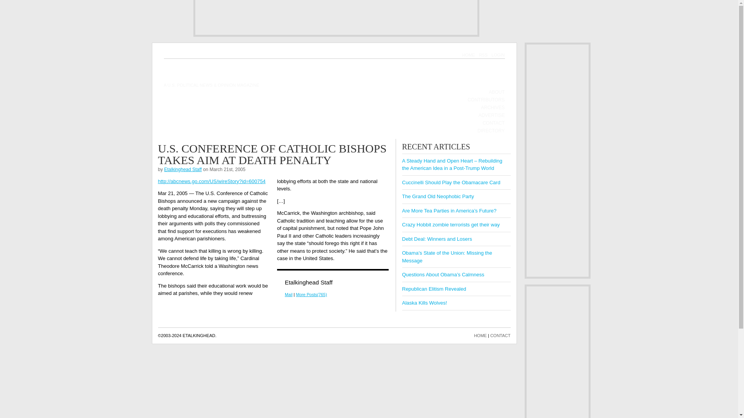 This screenshot has width=744, height=418. What do you see at coordinates (484, 55) in the screenshot?
I see `RSS` at bounding box center [484, 55].